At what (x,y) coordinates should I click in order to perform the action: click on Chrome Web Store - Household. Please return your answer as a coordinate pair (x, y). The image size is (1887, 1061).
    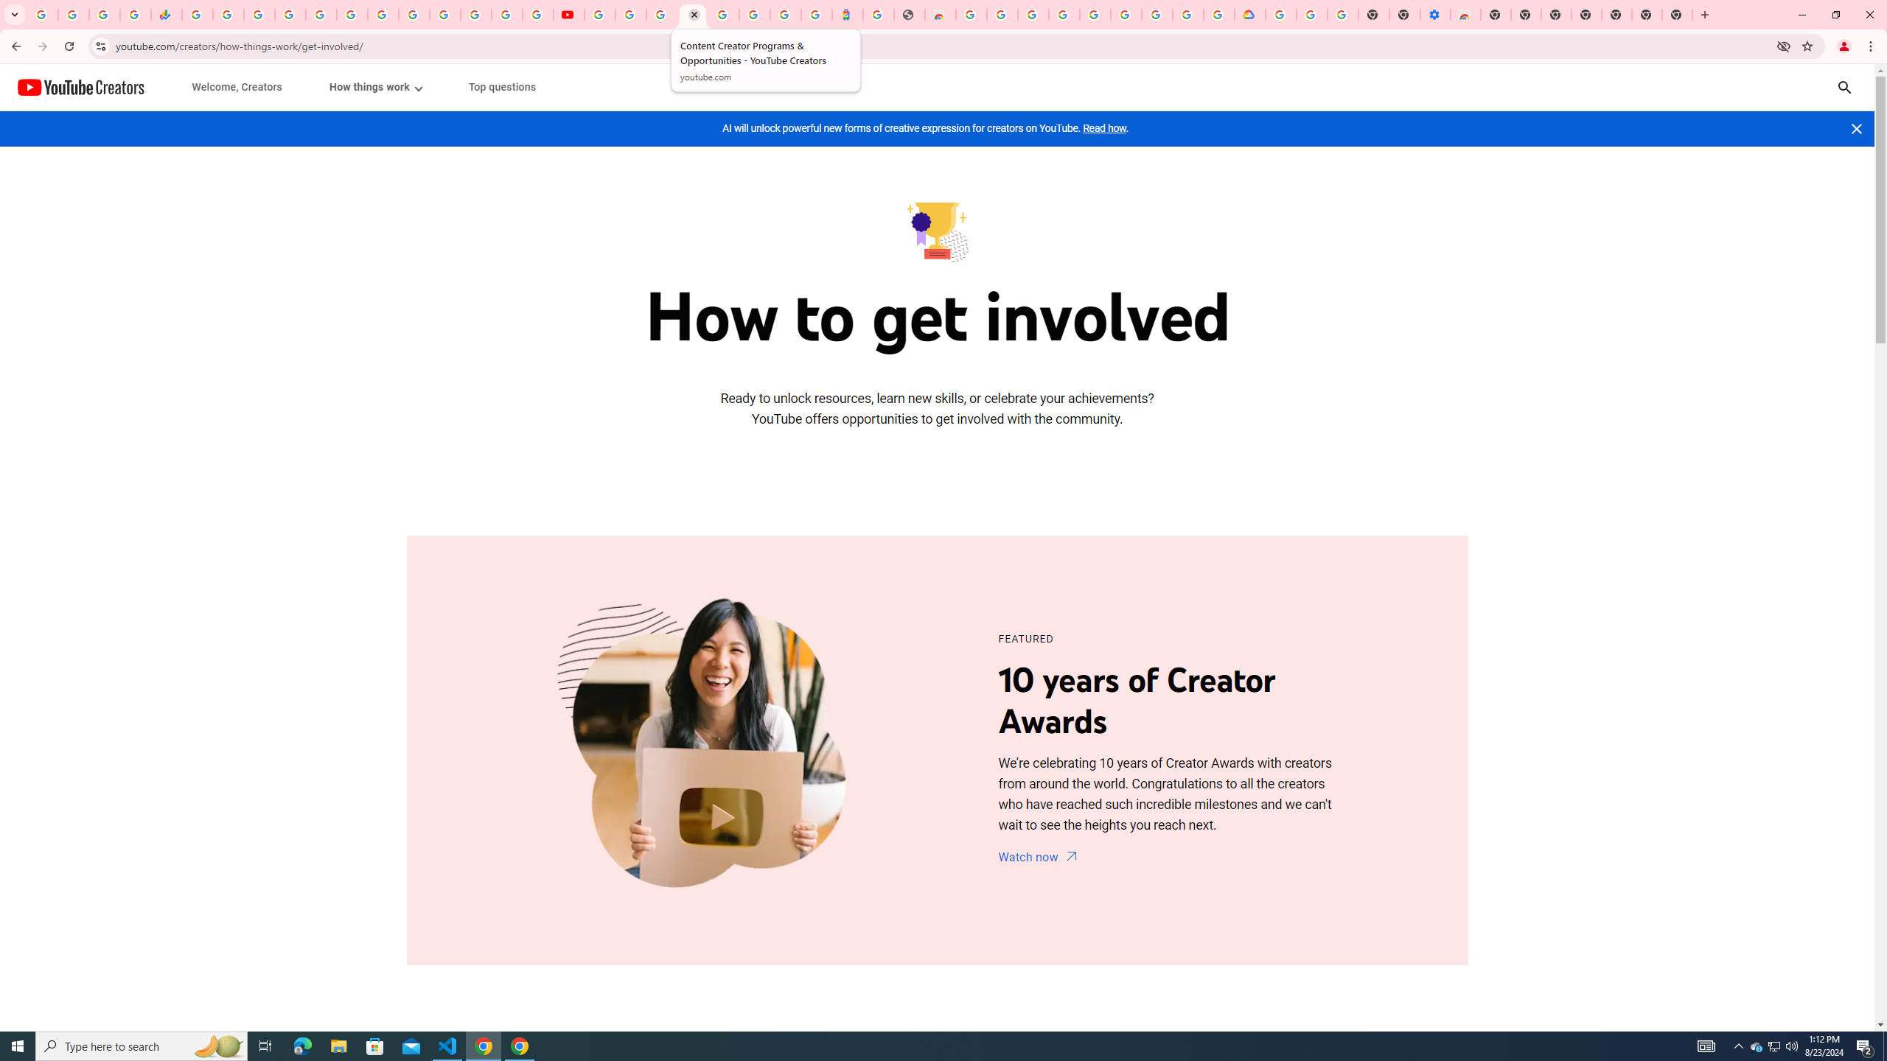
    Looking at the image, I should click on (941, 15).